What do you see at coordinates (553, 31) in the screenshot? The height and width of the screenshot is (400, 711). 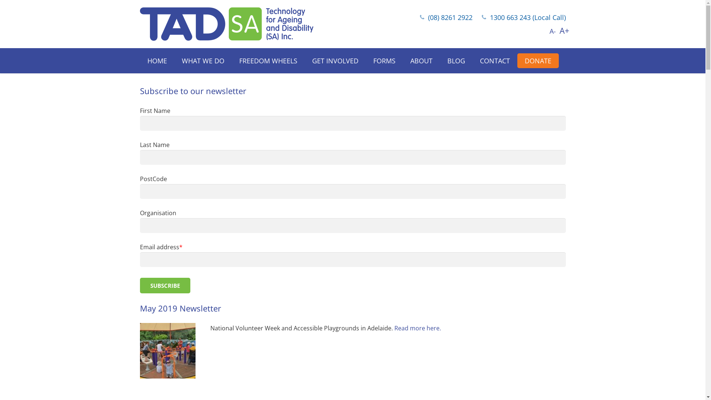 I see `A-` at bounding box center [553, 31].